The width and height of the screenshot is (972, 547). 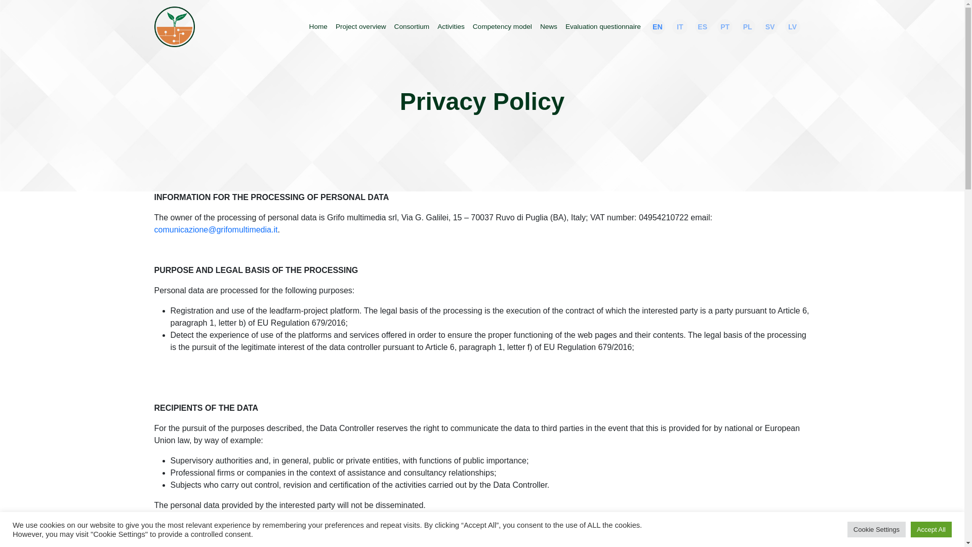 I want to click on Consortium, so click(x=412, y=26).